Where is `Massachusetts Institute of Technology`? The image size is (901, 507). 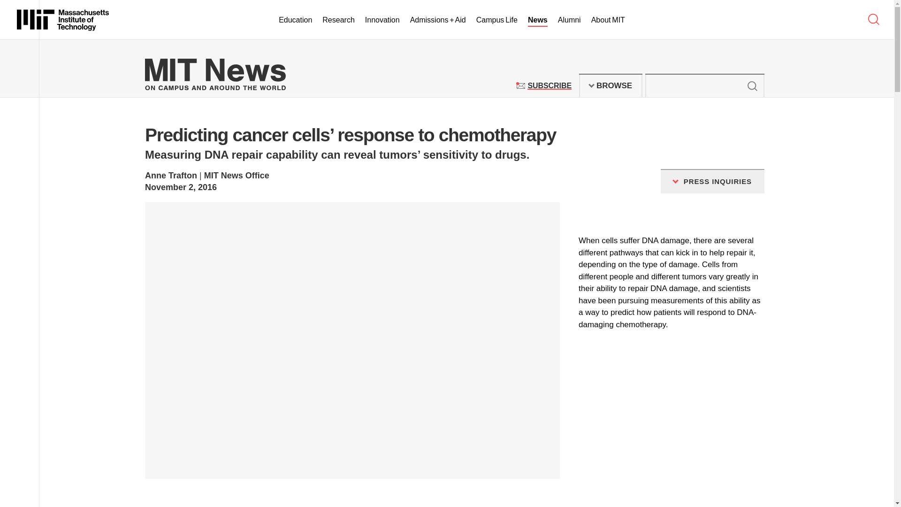 Massachusetts Institute of Technology is located at coordinates (611, 85).